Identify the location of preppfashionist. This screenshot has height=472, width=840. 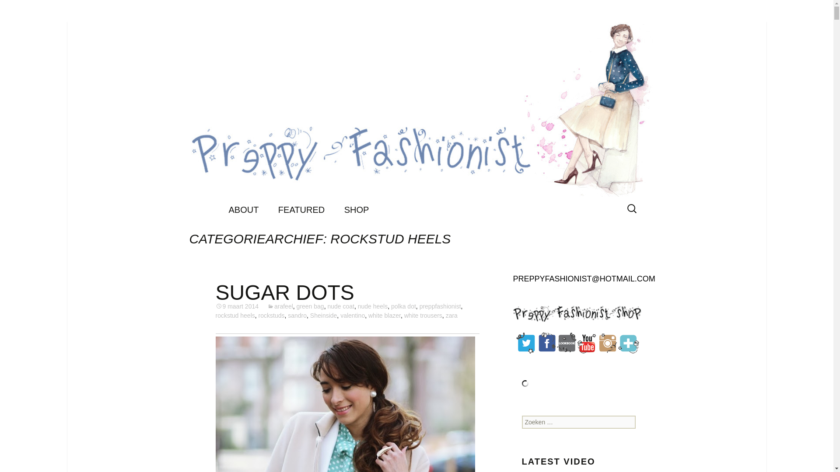
(440, 306).